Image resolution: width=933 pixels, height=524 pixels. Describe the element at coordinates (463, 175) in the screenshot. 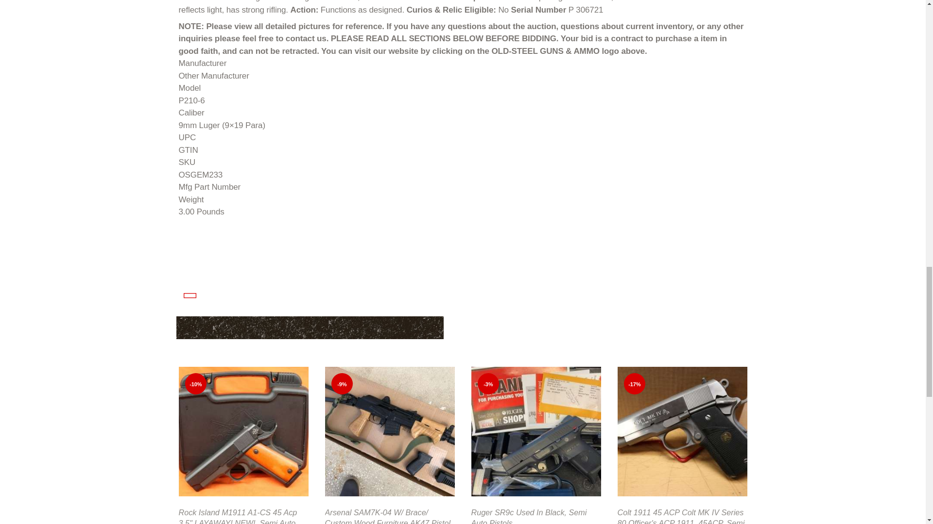

I see `OSGEM233` at that location.